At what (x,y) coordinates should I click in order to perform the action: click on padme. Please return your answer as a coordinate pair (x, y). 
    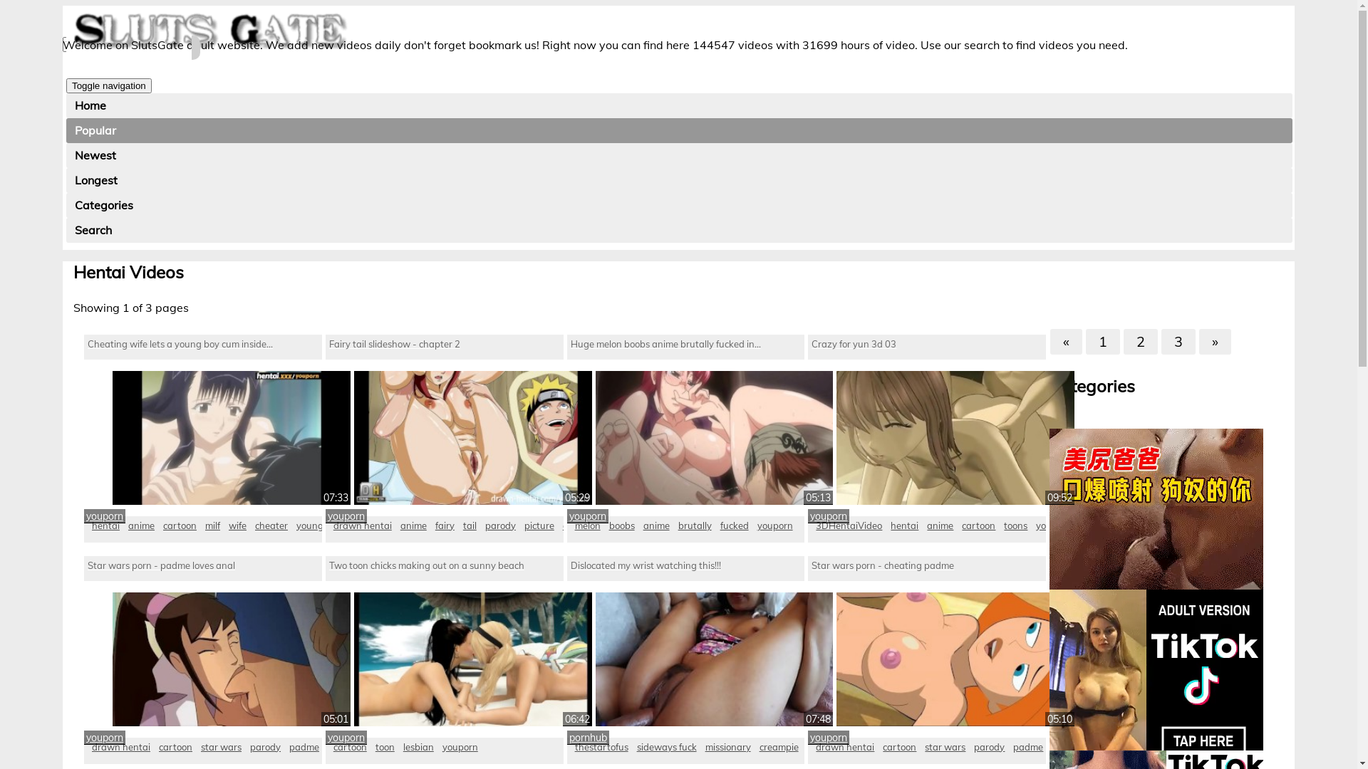
    Looking at the image, I should click on (1028, 747).